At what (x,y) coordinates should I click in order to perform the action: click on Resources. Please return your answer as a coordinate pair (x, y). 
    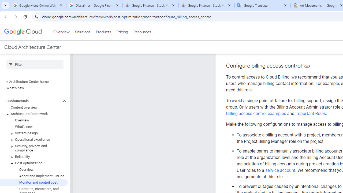
    Looking at the image, I should click on (142, 32).